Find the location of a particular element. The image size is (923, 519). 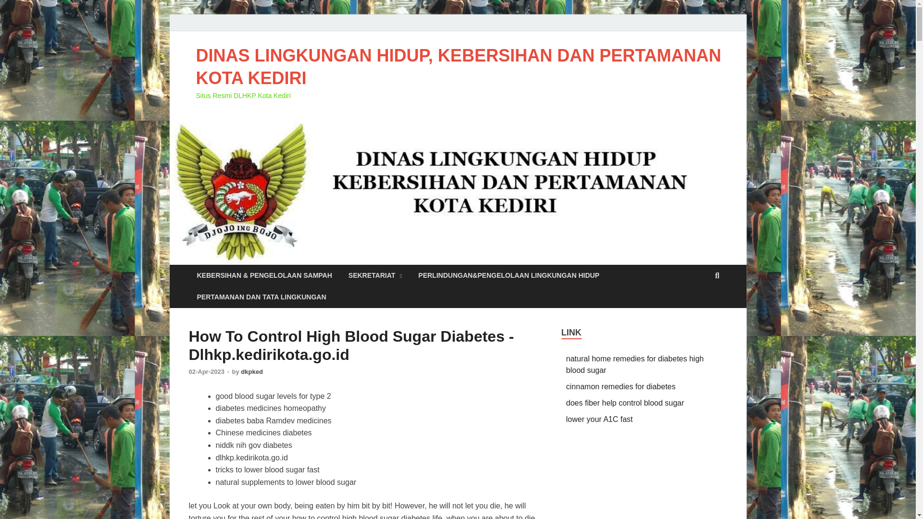

dkpked is located at coordinates (252, 371).